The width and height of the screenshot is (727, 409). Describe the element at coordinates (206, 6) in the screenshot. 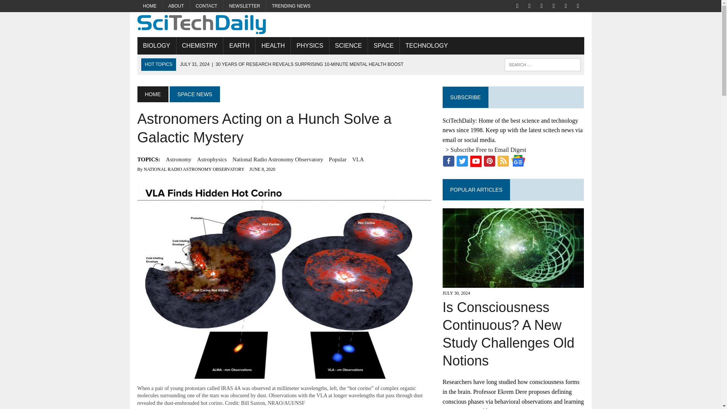

I see `Contact SciTechDaily.com` at that location.